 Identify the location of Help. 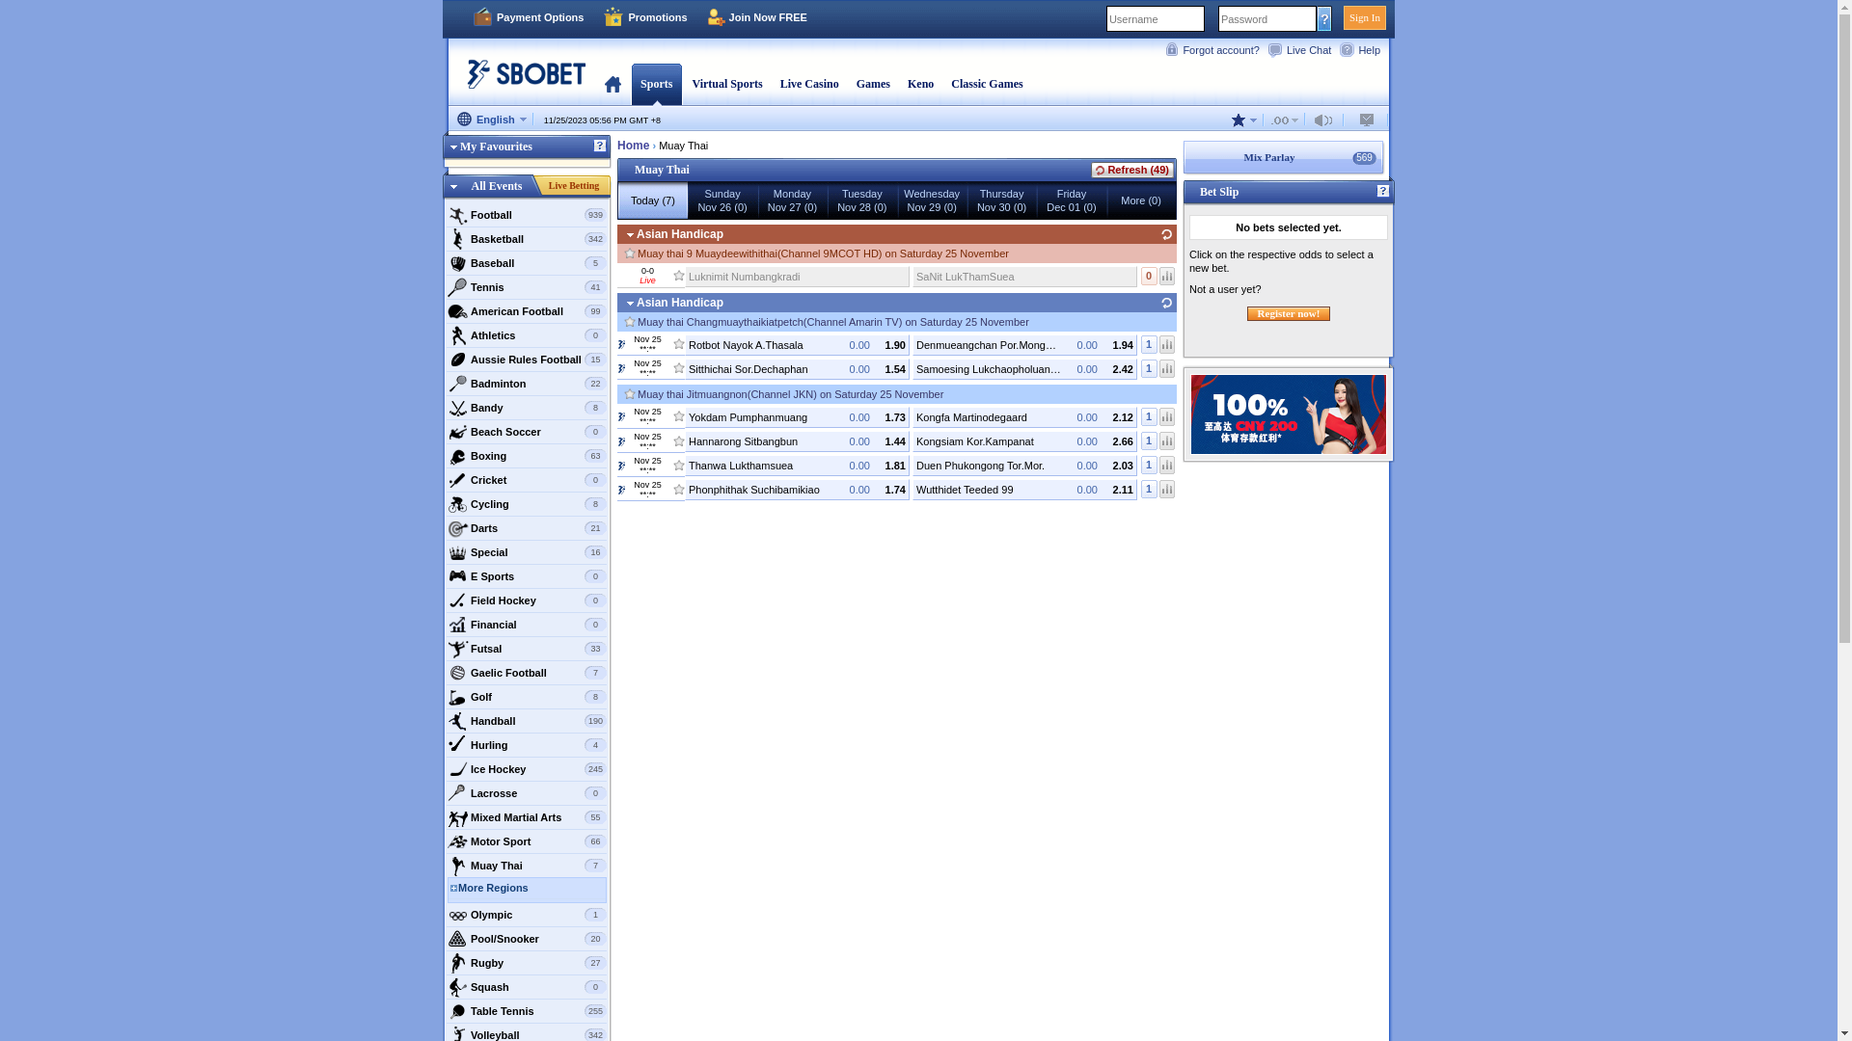
(1364, 50).